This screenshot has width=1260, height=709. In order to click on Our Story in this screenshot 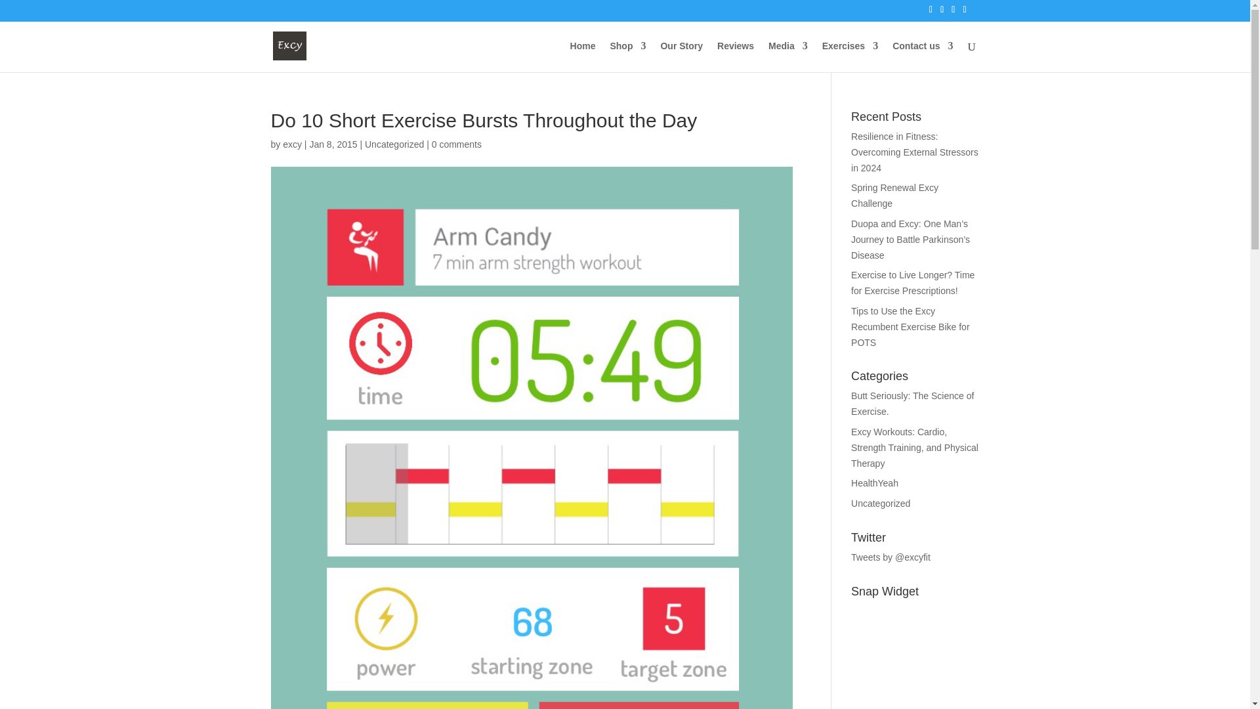, I will do `click(681, 56)`.